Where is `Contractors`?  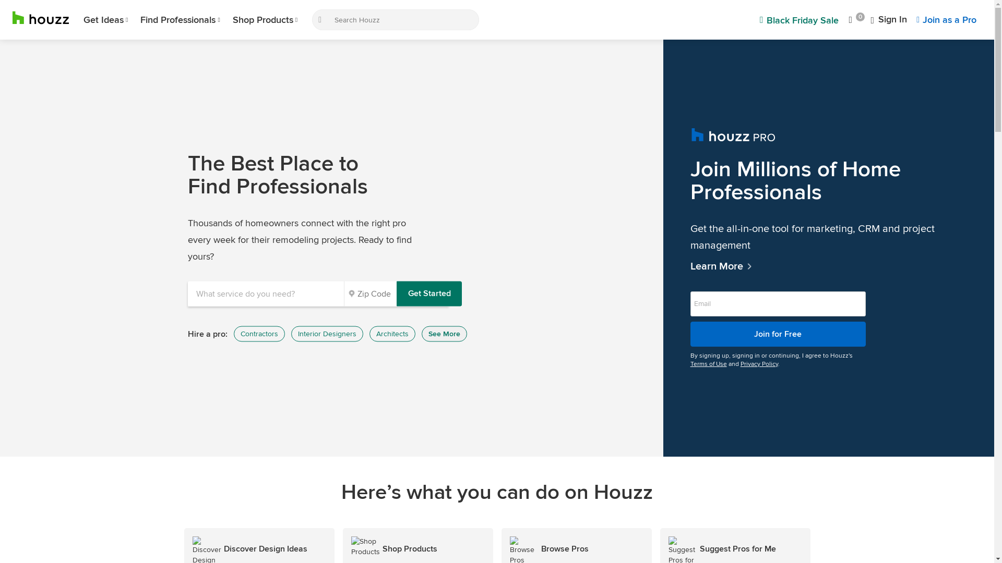
Contractors is located at coordinates (259, 334).